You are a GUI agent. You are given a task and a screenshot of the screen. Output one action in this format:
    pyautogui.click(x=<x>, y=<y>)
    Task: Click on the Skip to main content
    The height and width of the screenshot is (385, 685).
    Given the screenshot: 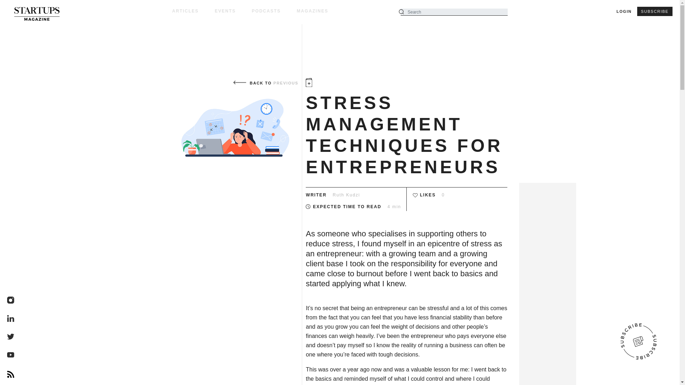 What is the action you would take?
    pyautogui.click(x=340, y=25)
    